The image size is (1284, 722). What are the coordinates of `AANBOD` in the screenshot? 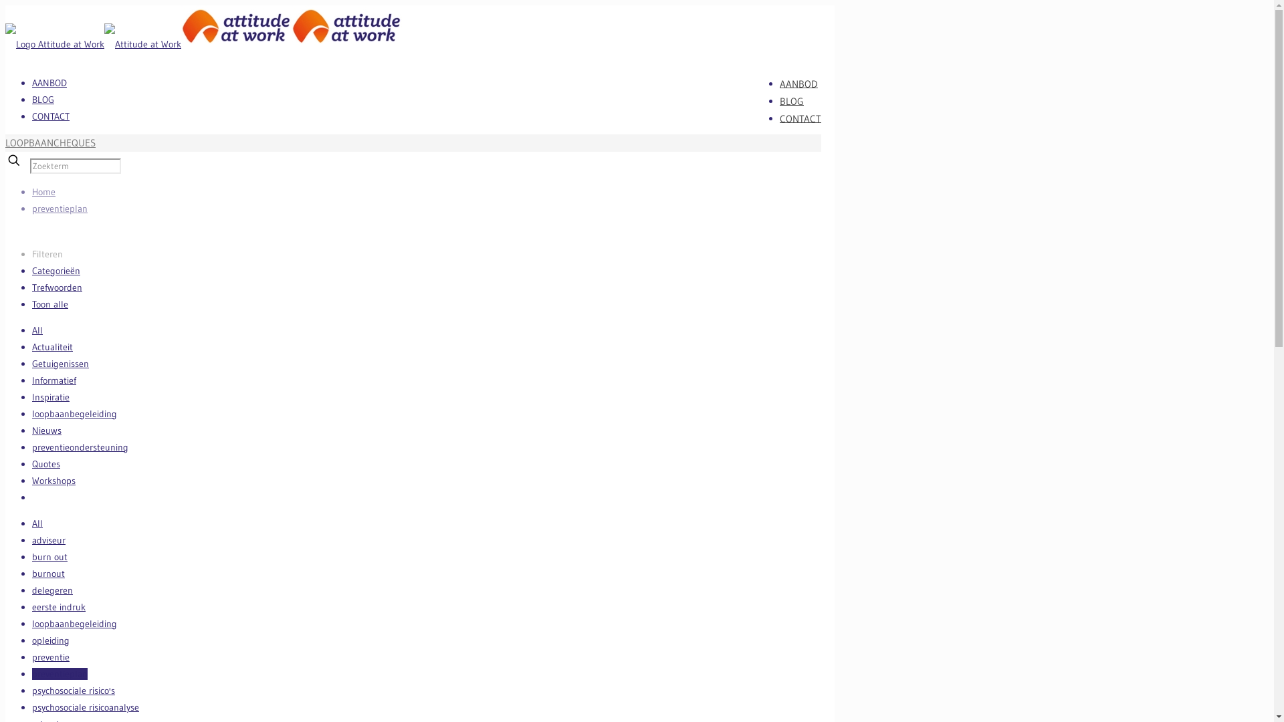 It's located at (49, 83).